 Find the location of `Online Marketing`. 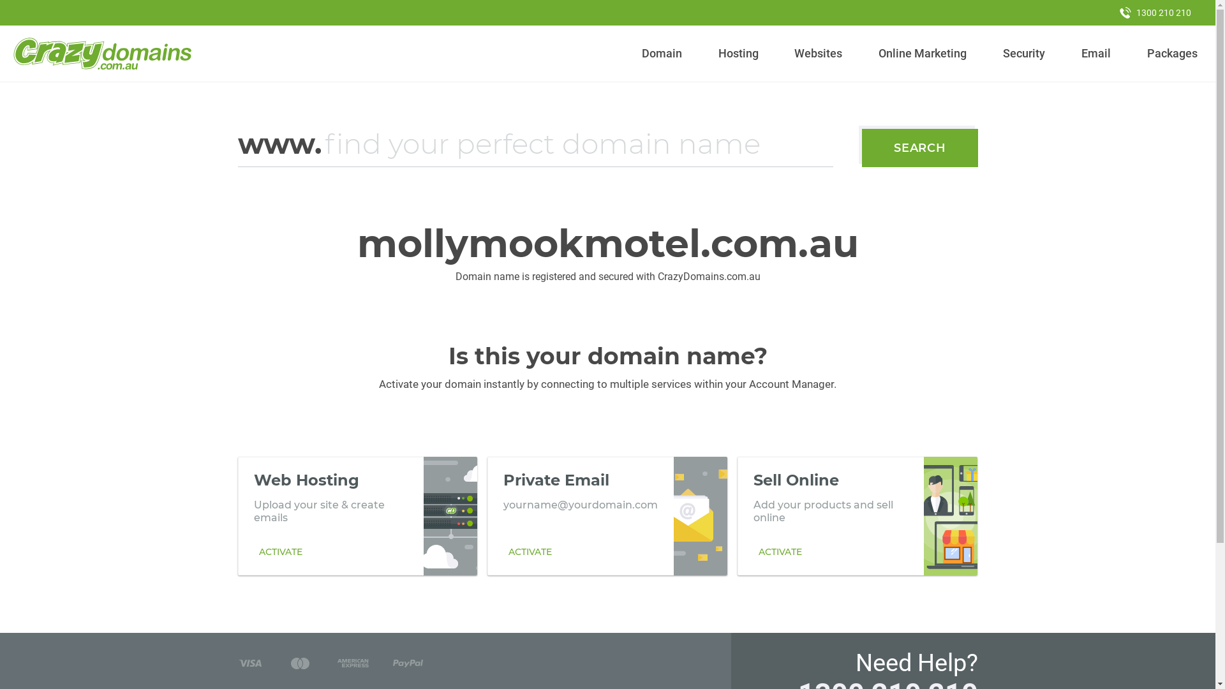

Online Marketing is located at coordinates (923, 54).